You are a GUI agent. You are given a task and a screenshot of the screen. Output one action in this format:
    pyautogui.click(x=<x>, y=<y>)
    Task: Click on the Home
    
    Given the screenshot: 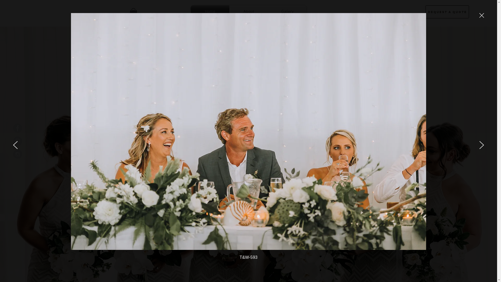 What is the action you would take?
    pyautogui.click(x=210, y=12)
    